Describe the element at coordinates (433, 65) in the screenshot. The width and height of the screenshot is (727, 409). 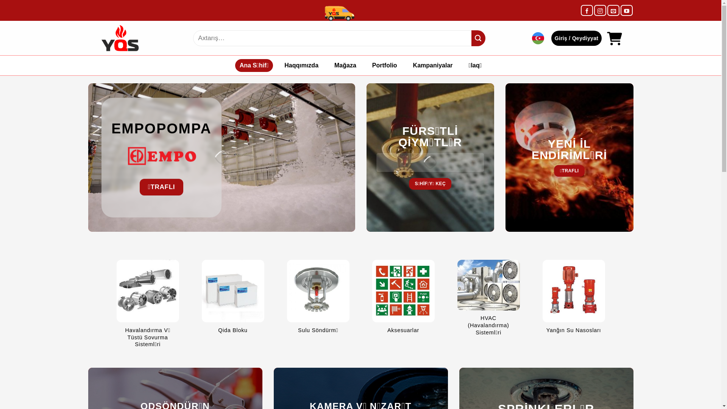
I see `Kampaniyalar` at that location.